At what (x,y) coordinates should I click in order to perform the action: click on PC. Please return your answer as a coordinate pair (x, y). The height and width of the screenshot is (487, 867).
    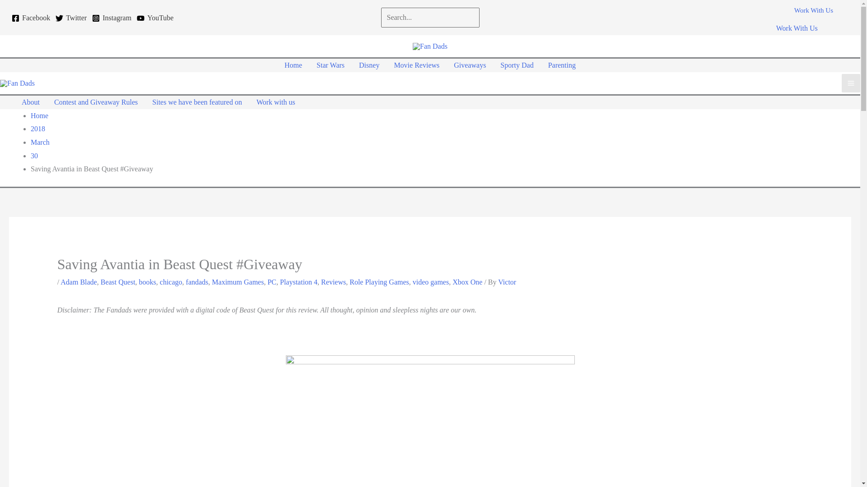
    Looking at the image, I should click on (272, 281).